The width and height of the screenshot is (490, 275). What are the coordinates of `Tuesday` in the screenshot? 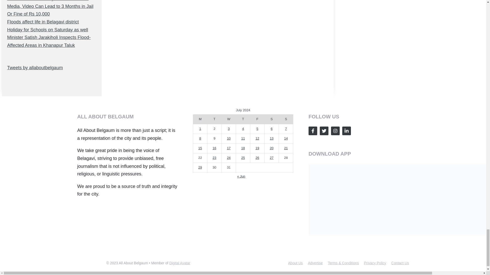 It's located at (214, 119).